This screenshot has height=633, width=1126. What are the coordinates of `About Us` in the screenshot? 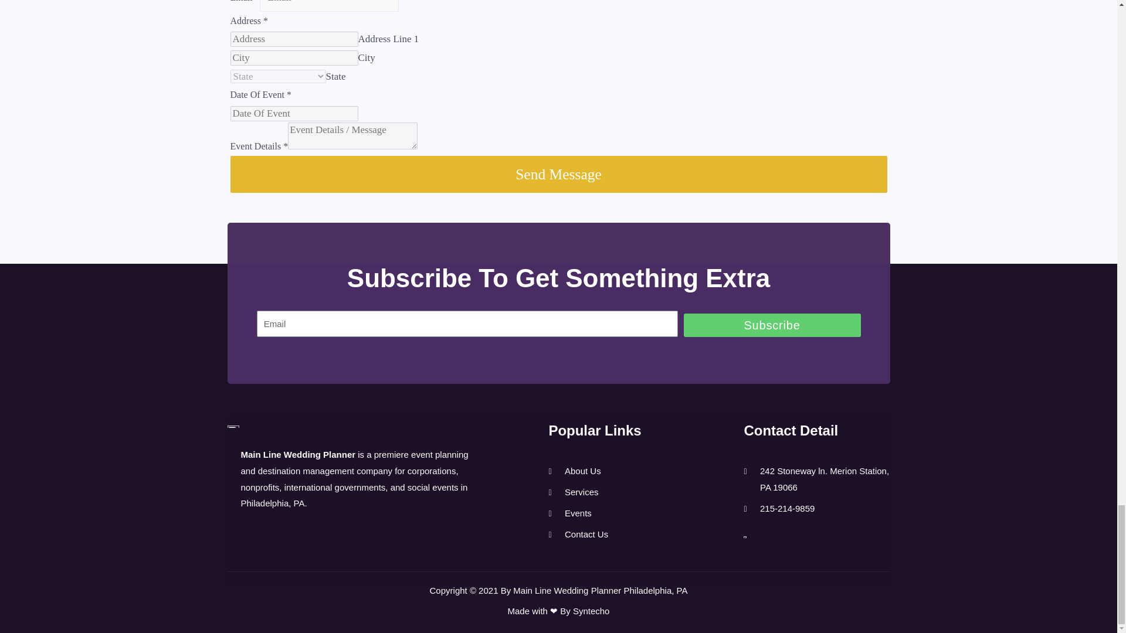 It's located at (578, 471).